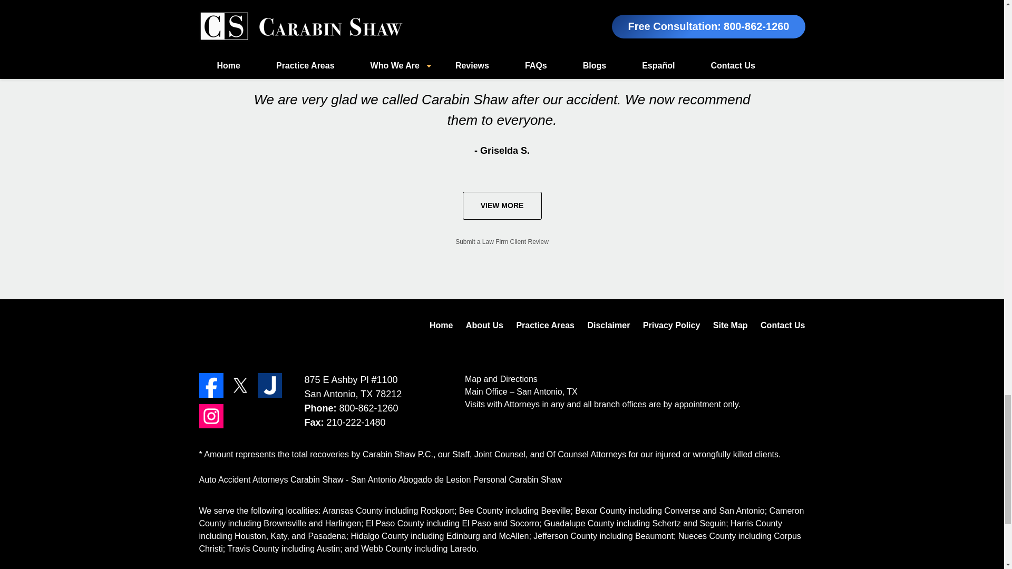  What do you see at coordinates (270, 385) in the screenshot?
I see `Justia` at bounding box center [270, 385].